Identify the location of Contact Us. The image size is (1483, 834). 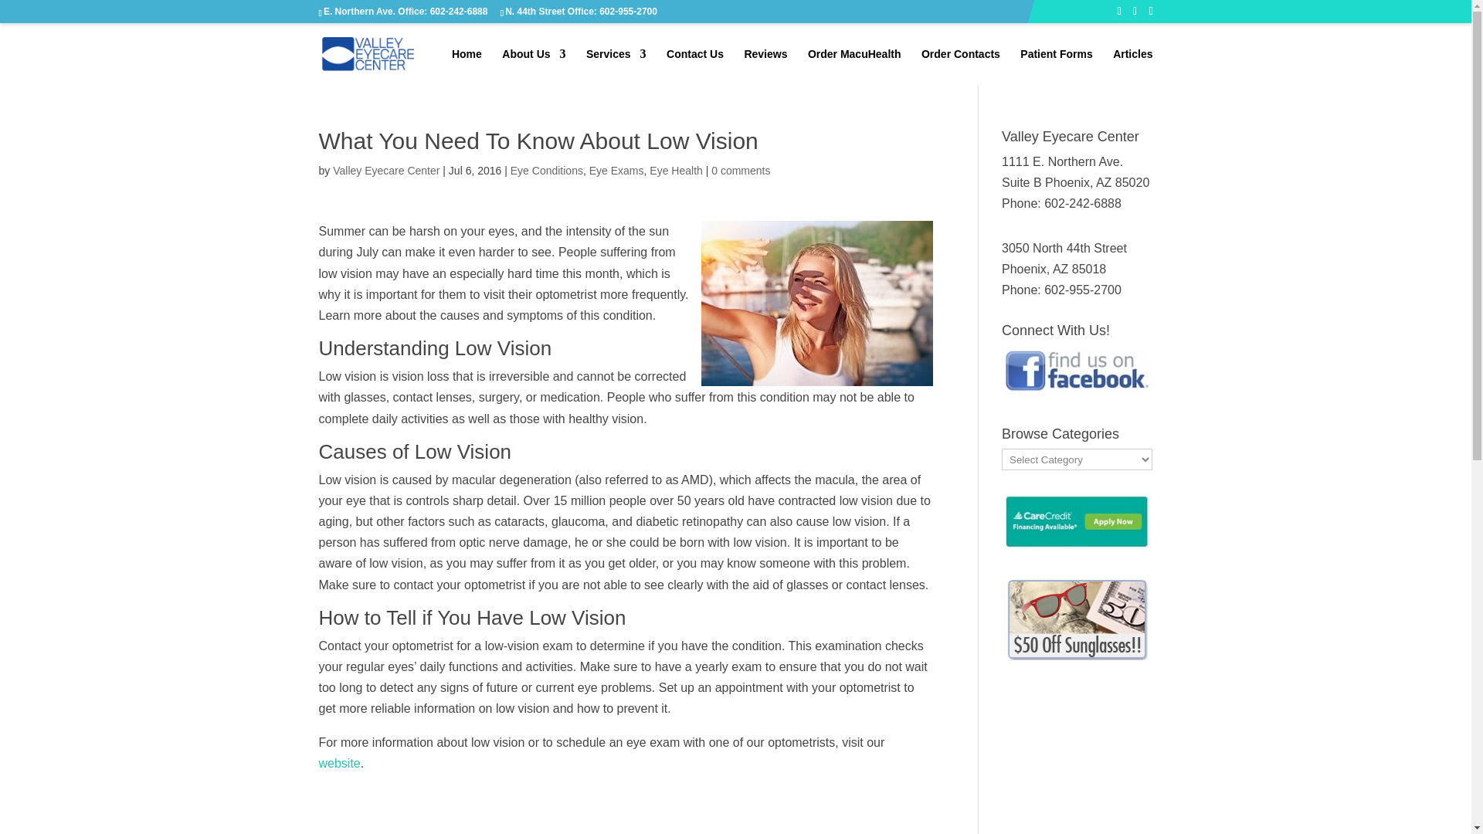
(694, 66).